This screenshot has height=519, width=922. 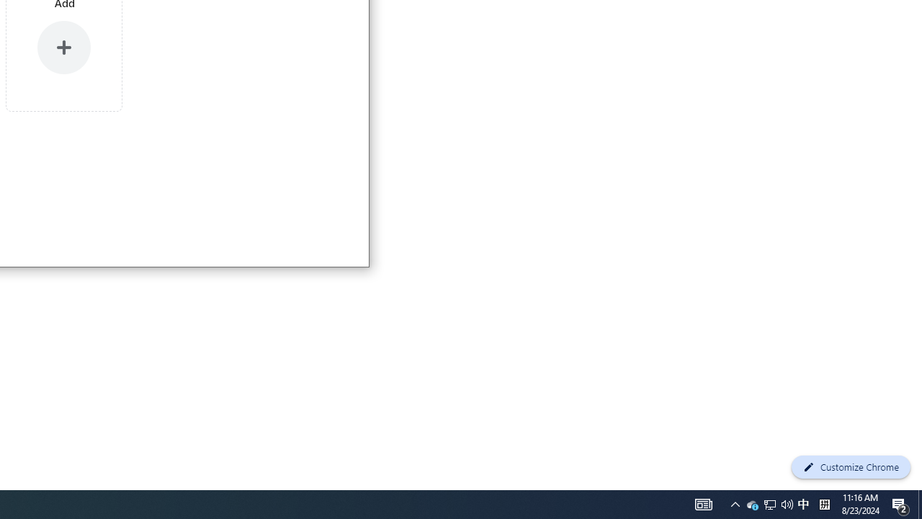 What do you see at coordinates (900, 505) in the screenshot?
I see `Action Center, 2 new notifications` at bounding box center [900, 505].